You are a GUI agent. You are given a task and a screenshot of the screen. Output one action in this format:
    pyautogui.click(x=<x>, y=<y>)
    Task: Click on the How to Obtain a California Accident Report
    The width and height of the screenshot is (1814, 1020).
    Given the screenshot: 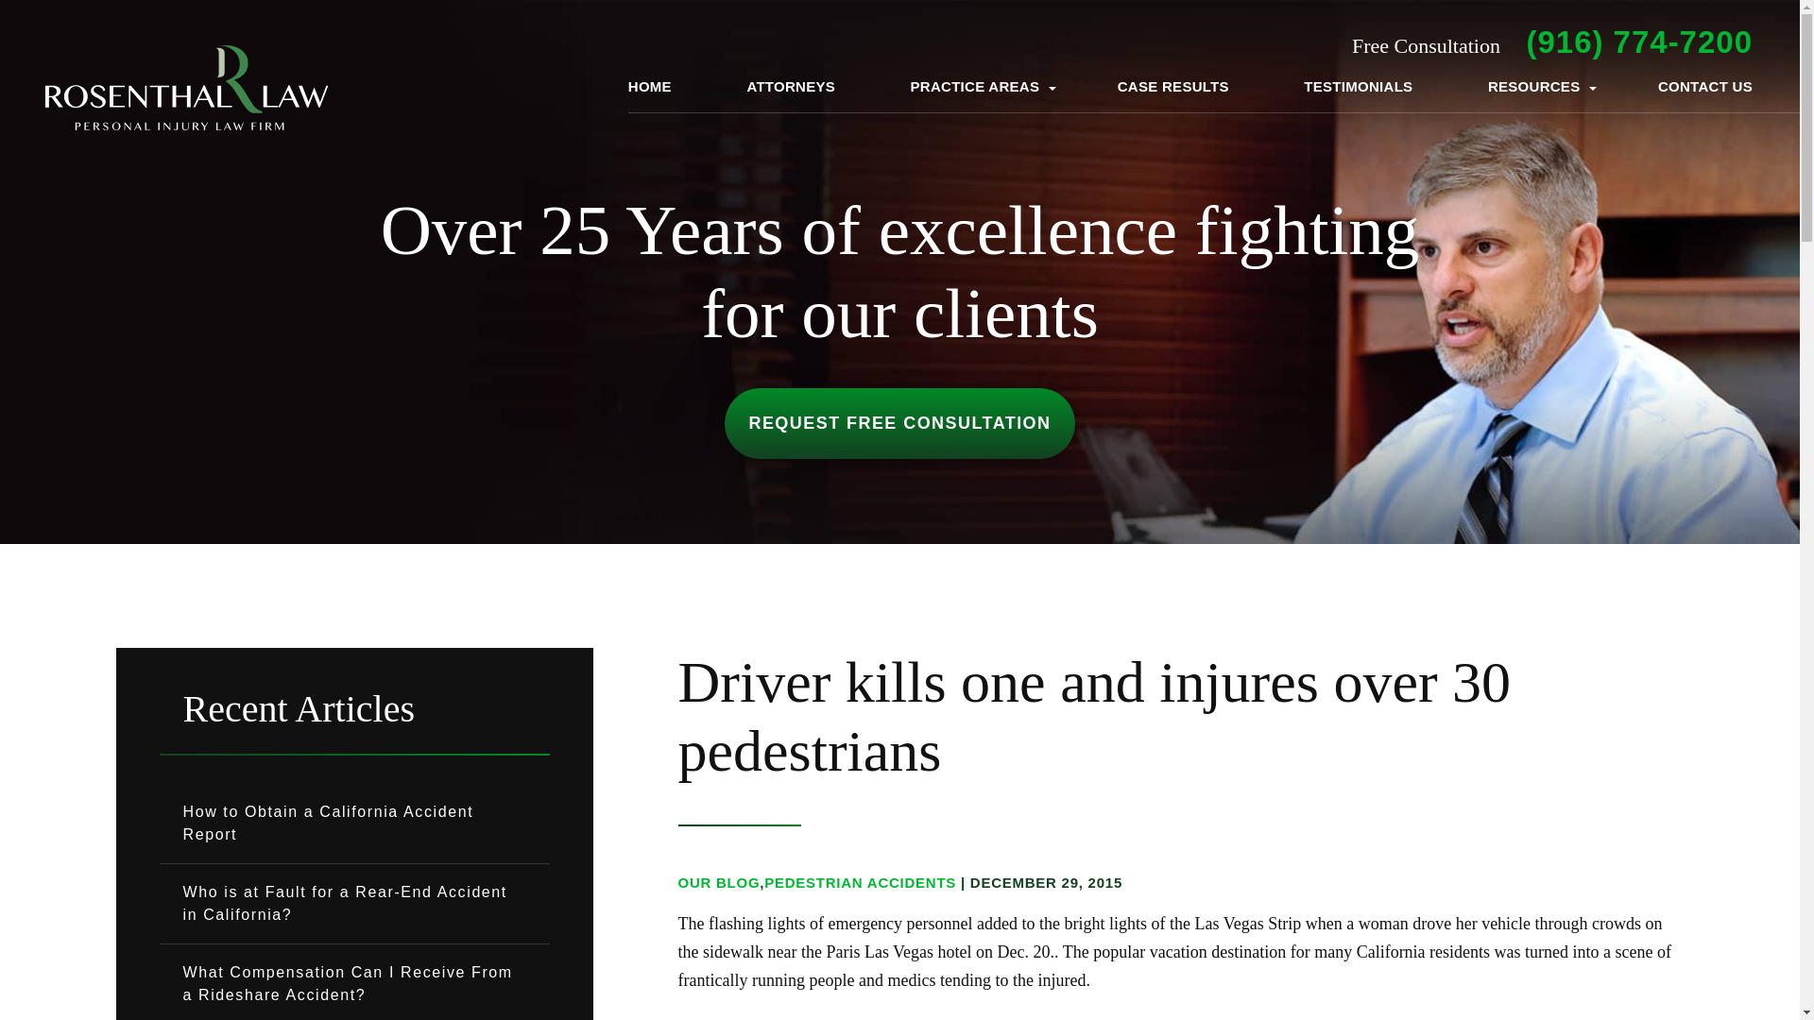 What is the action you would take?
    pyautogui.click(x=353, y=824)
    